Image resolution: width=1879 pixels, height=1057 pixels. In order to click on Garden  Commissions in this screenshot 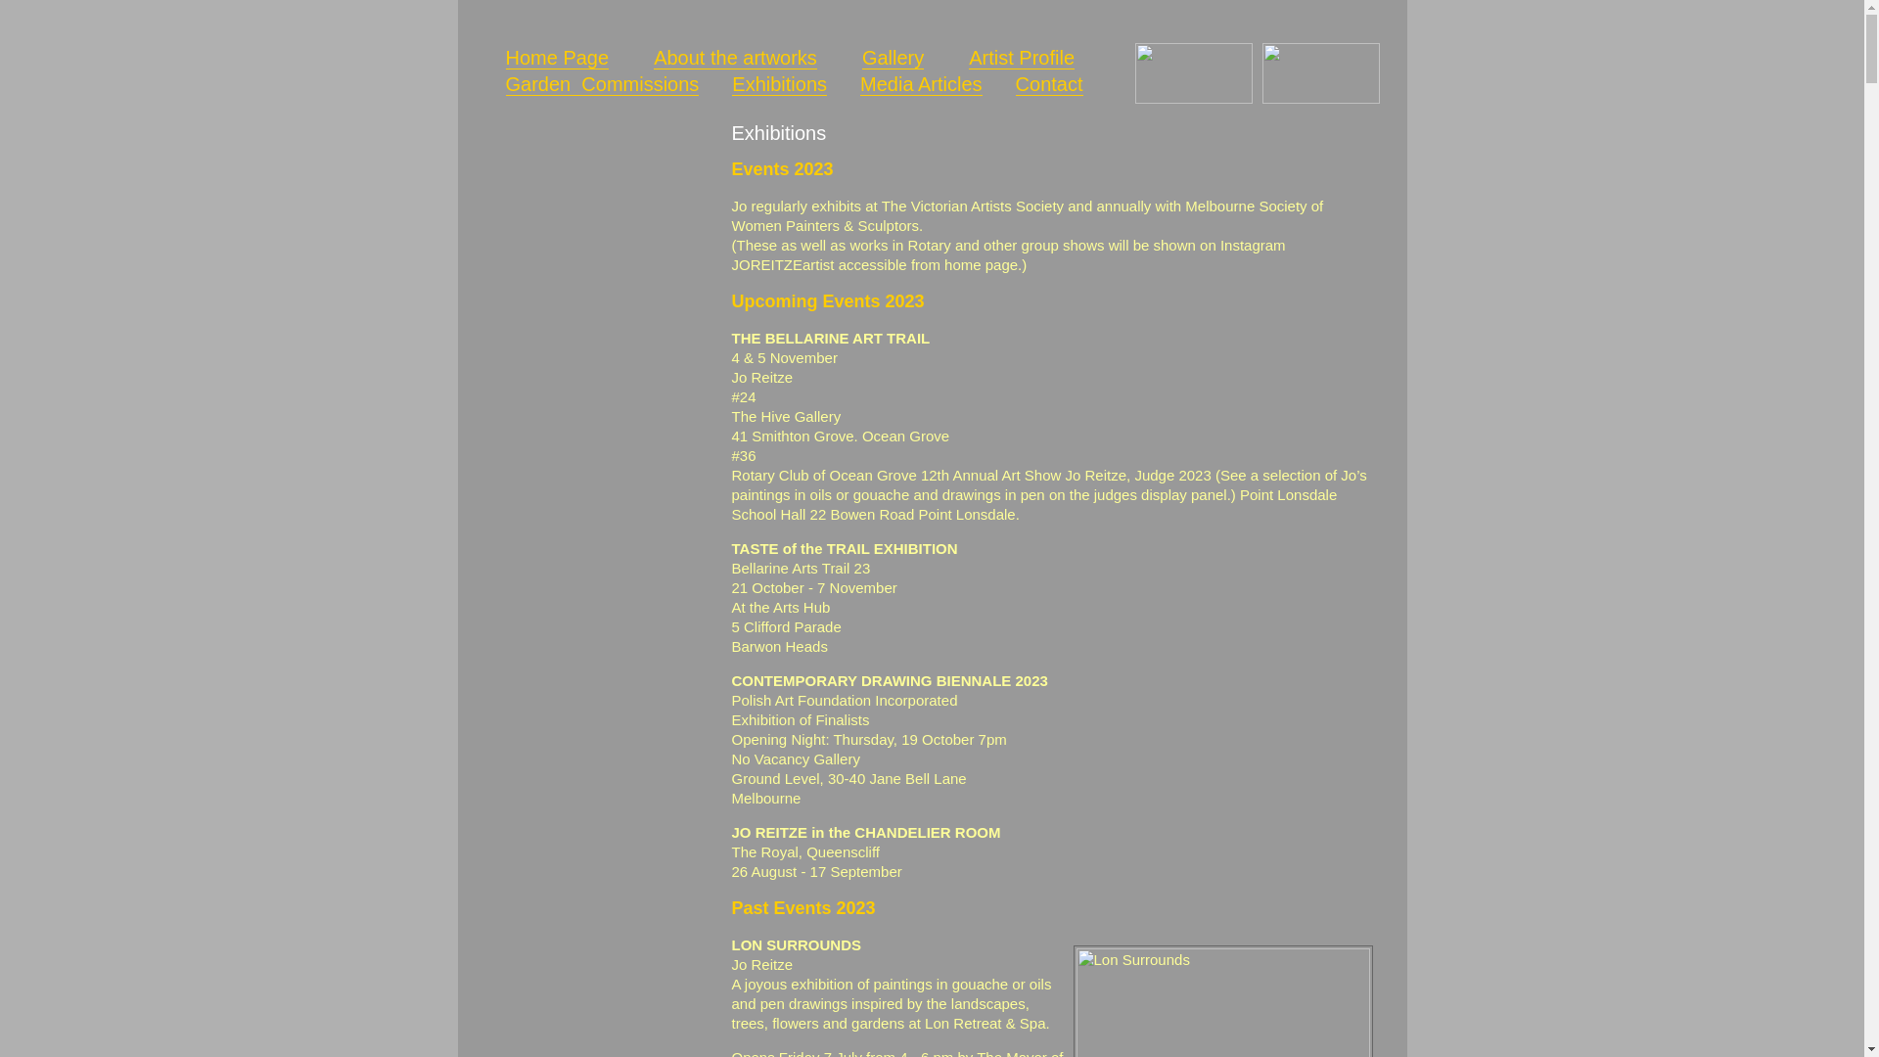, I will do `click(602, 84)`.